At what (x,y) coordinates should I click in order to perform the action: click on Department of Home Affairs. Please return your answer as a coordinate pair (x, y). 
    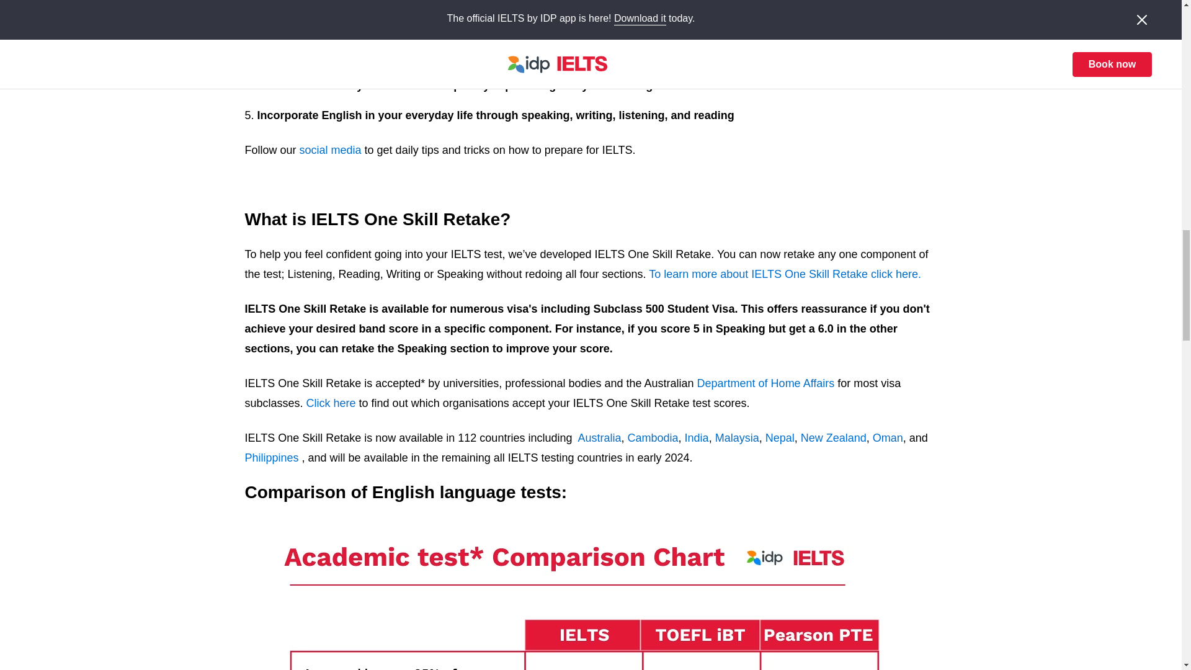
    Looking at the image, I should click on (765, 383).